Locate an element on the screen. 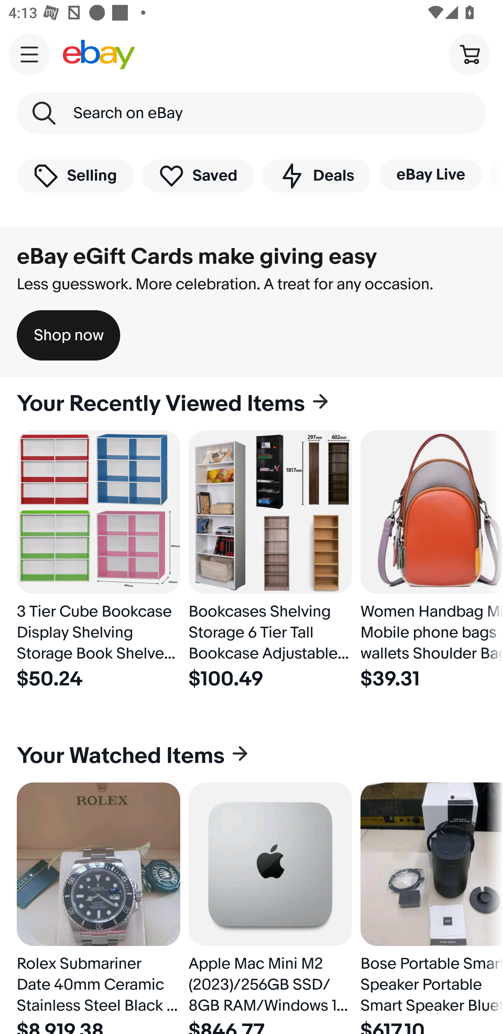 The width and height of the screenshot is (503, 1034). Your Recently Viewed Items   is located at coordinates (251, 404).